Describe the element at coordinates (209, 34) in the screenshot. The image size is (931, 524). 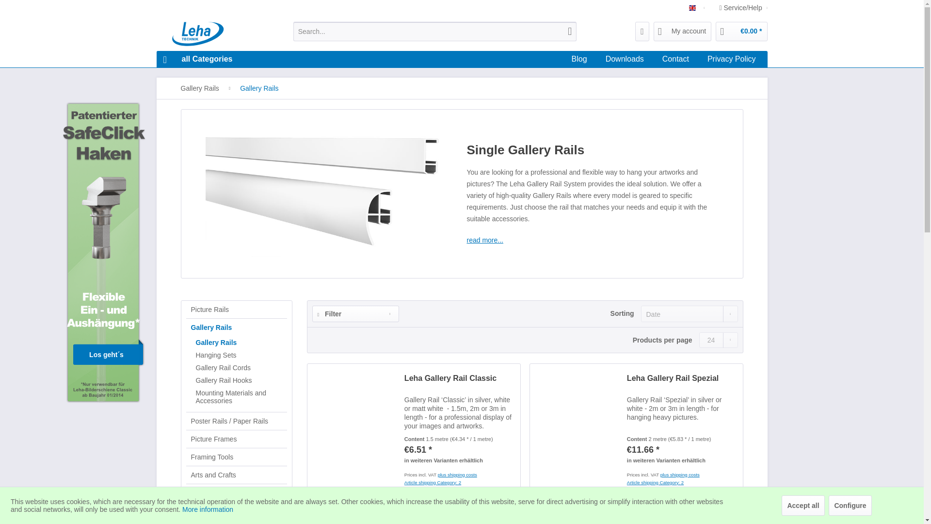
I see `Shopping cart` at that location.